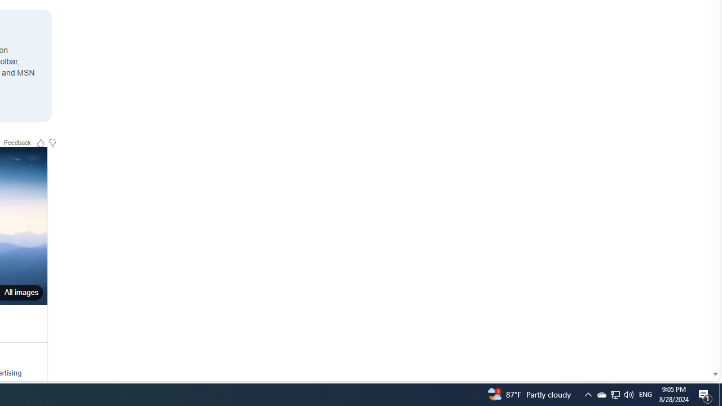 This screenshot has width=722, height=406. What do you see at coordinates (689, 341) in the screenshot?
I see `Search more` at bounding box center [689, 341].